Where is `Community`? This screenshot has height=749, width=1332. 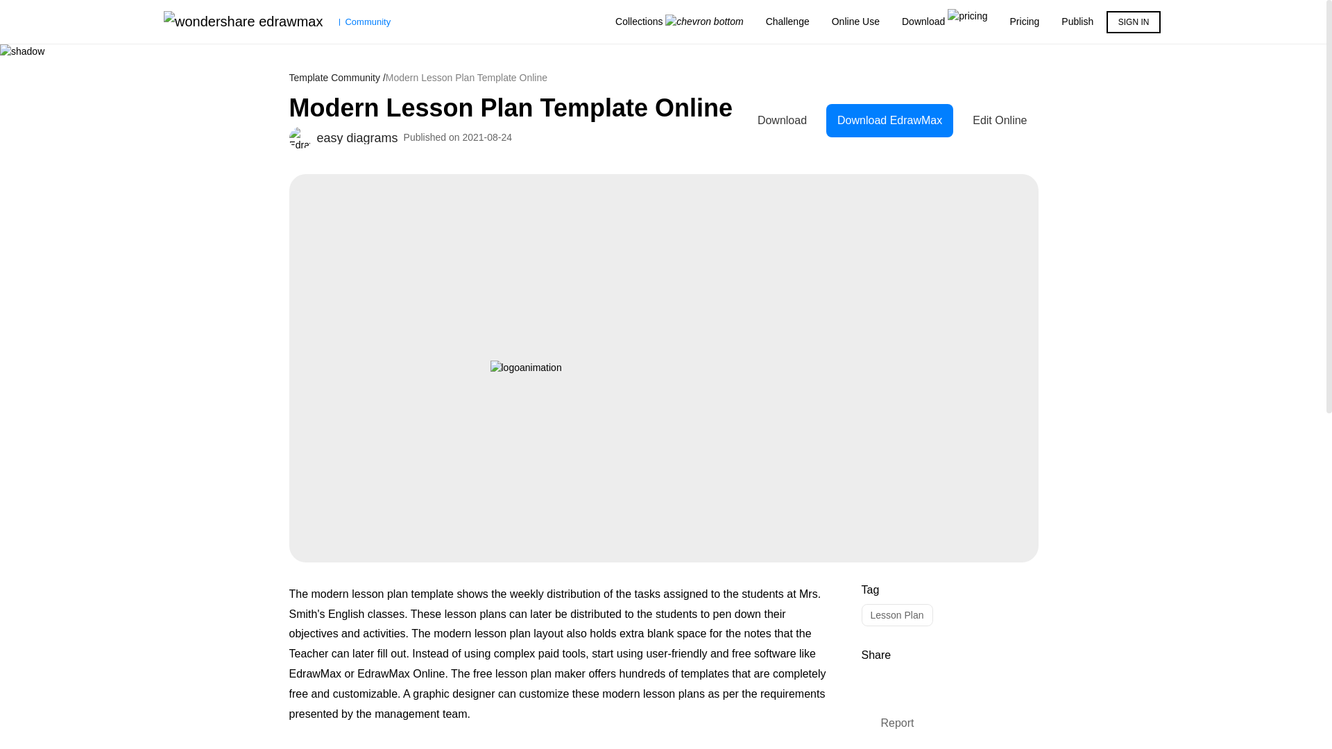 Community is located at coordinates (277, 21).